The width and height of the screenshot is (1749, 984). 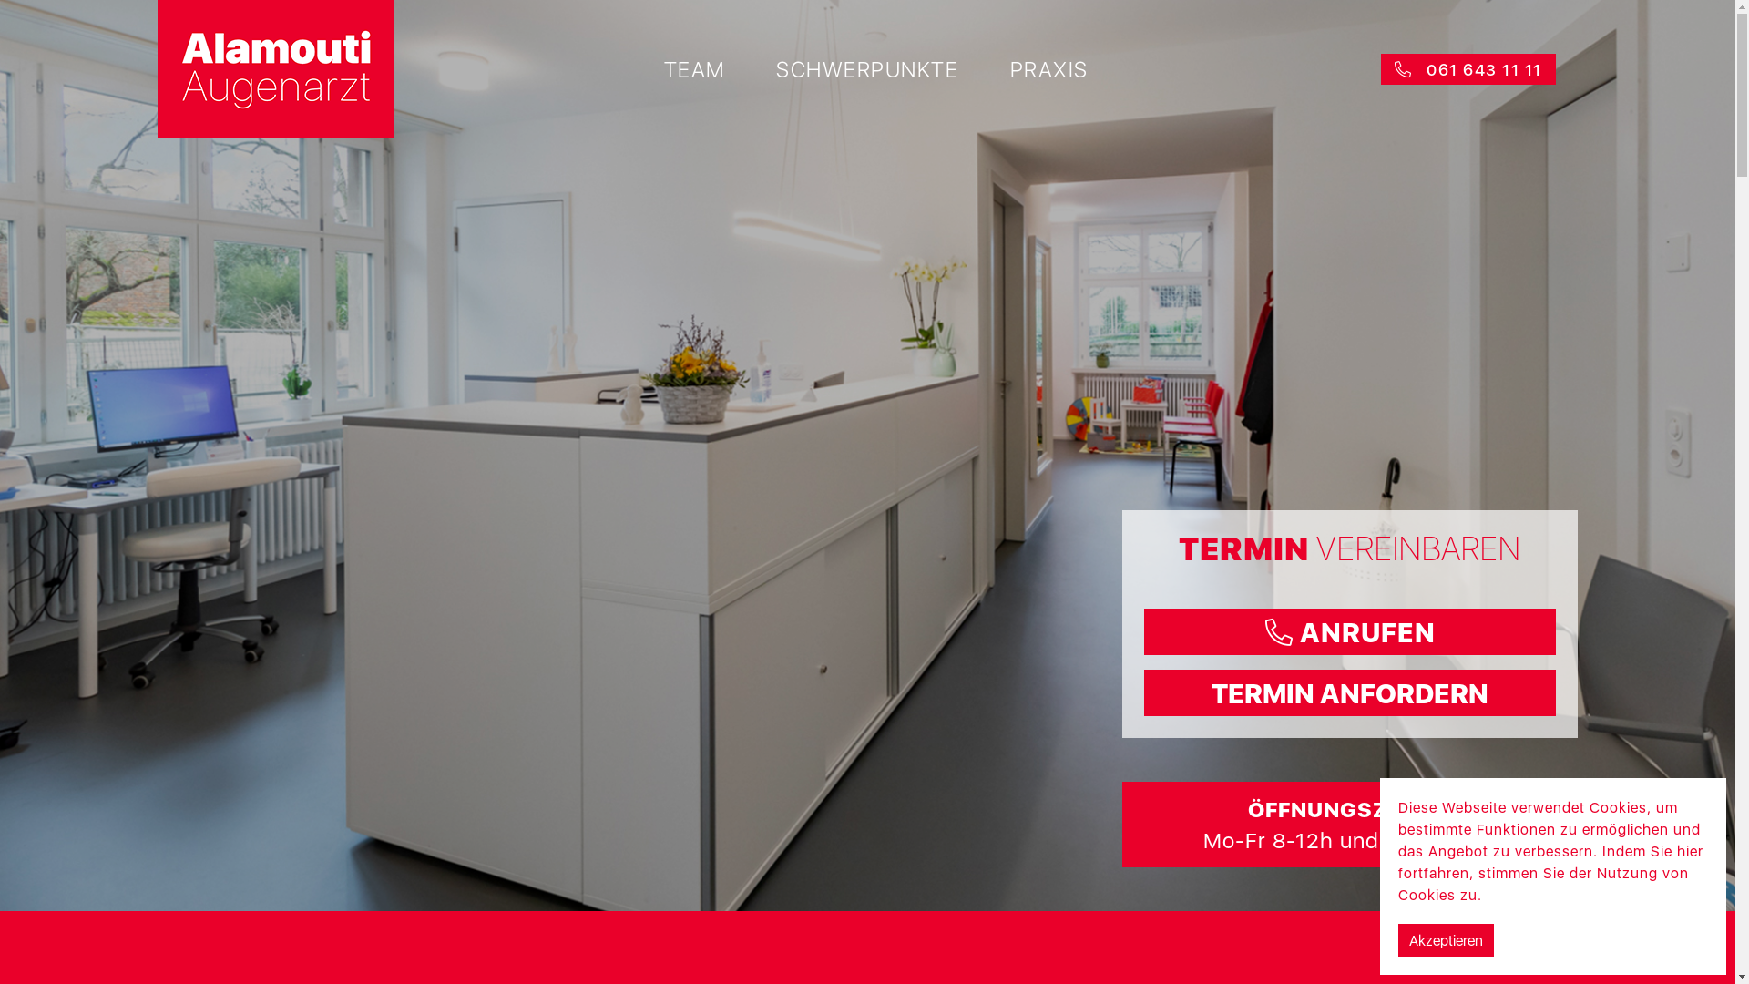 I want to click on TERMIN ANFORDERN, so click(x=1350, y=692).